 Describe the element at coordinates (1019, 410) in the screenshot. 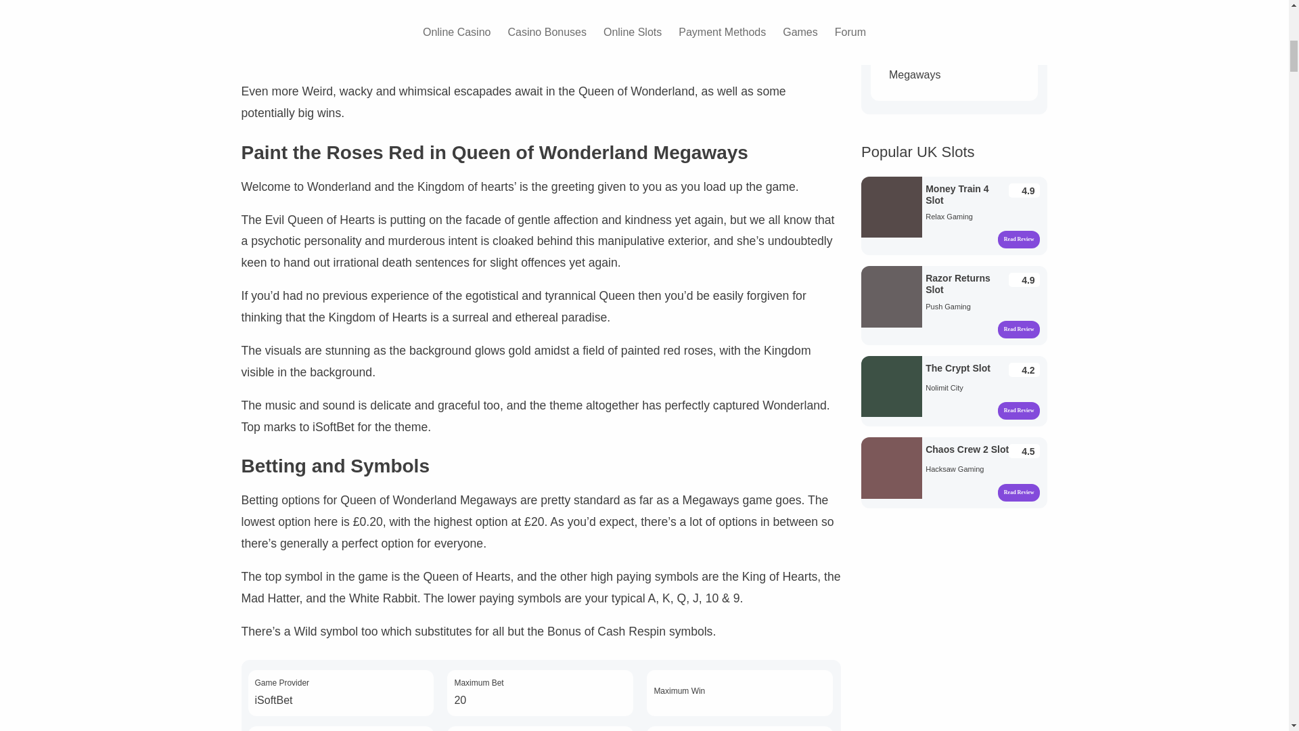

I see ` Read Review` at that location.